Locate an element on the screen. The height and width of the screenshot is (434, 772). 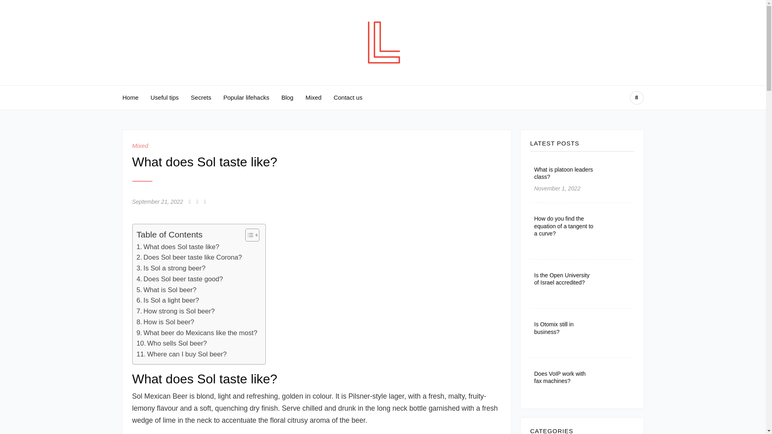
Does Sol beer taste good? is located at coordinates (179, 279).